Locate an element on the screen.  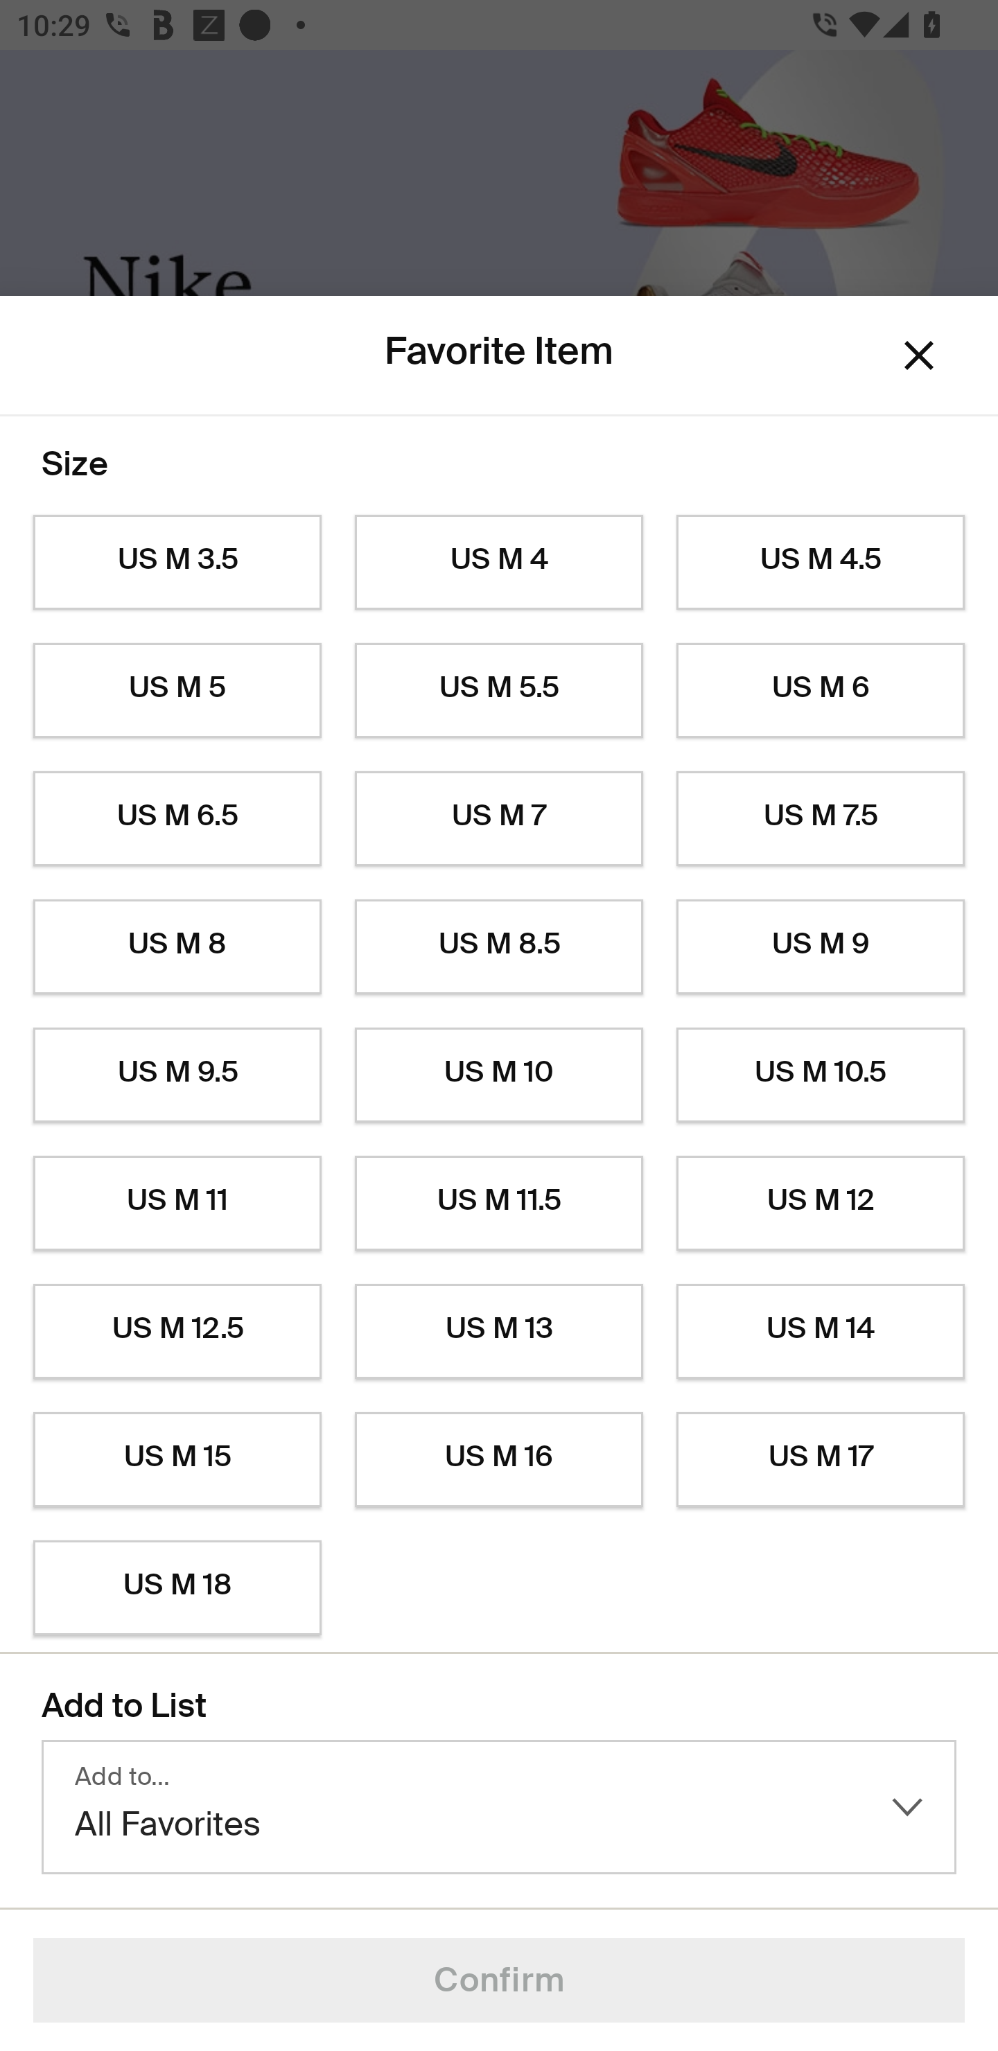
US M 8.5 is located at coordinates (499, 947).